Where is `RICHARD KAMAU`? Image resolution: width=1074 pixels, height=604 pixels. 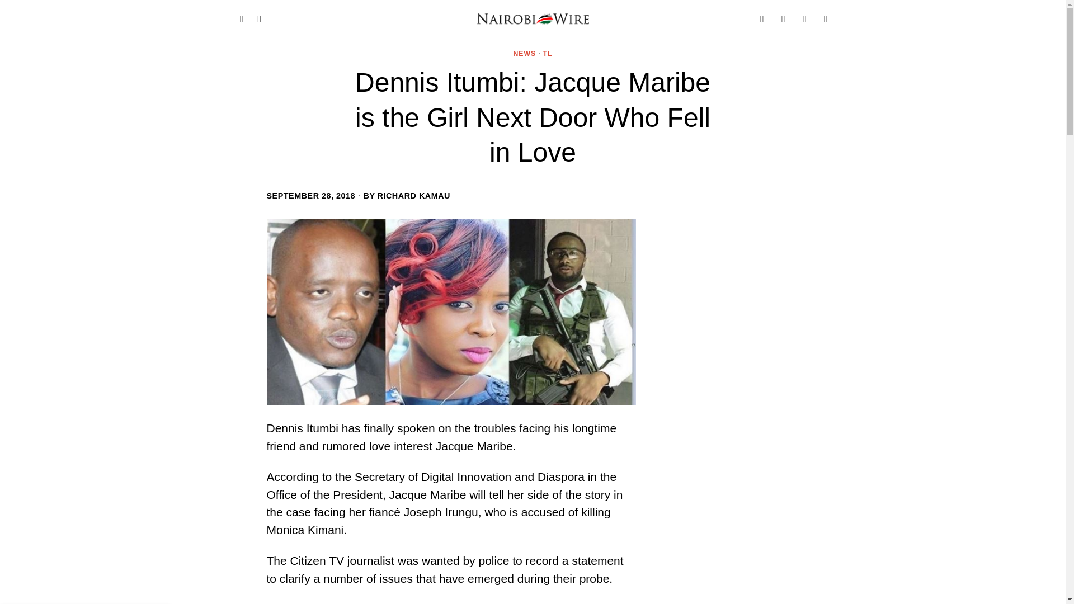 RICHARD KAMAU is located at coordinates (414, 196).